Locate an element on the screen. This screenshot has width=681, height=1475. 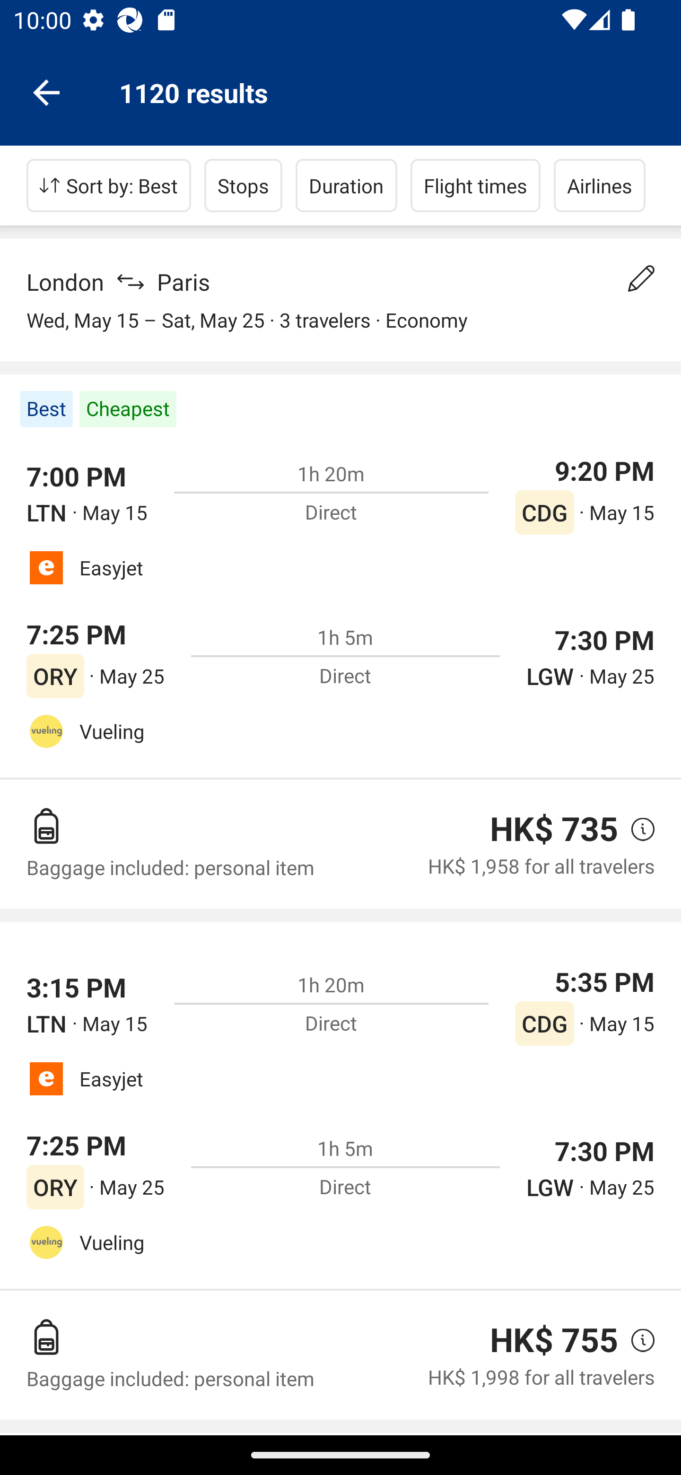
Stops is located at coordinates (243, 185).